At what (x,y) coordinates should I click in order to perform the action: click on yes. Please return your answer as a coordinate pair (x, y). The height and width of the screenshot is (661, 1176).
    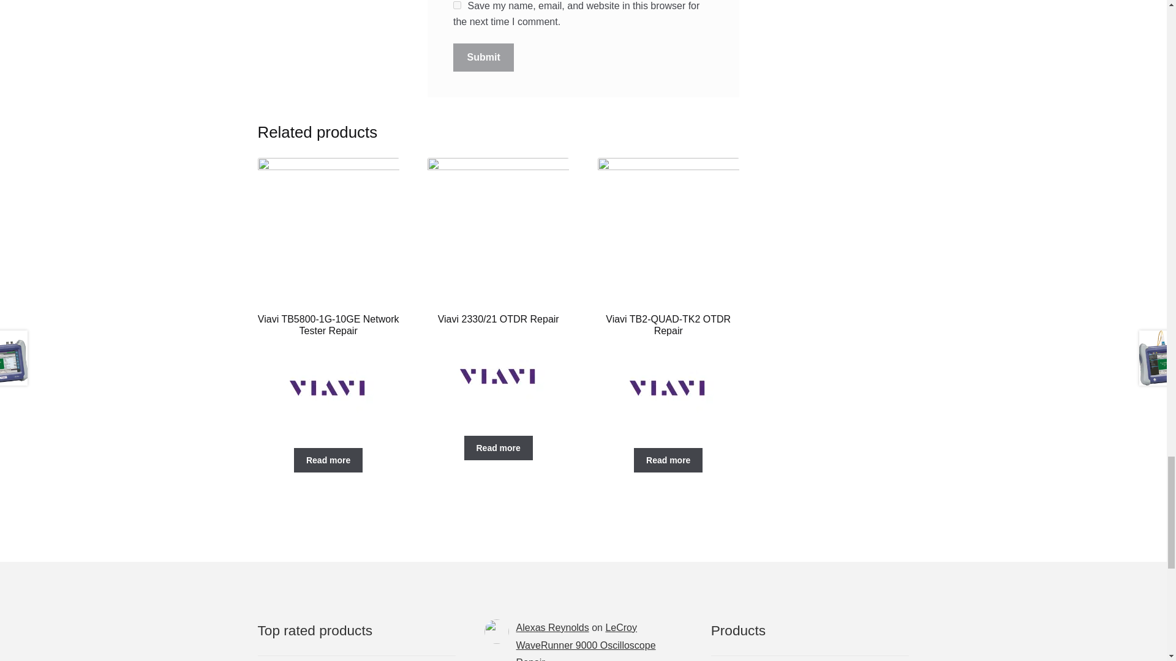
    Looking at the image, I should click on (457, 5).